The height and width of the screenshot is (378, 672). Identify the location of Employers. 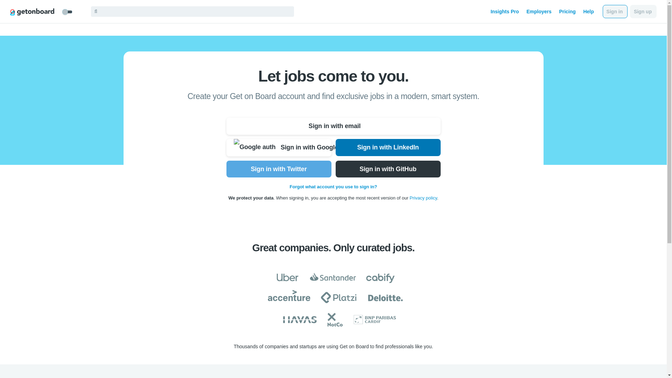
(539, 11).